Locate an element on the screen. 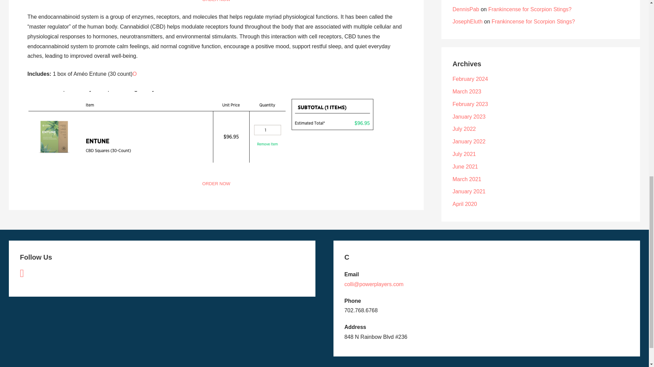  July 2022 is located at coordinates (464, 129).